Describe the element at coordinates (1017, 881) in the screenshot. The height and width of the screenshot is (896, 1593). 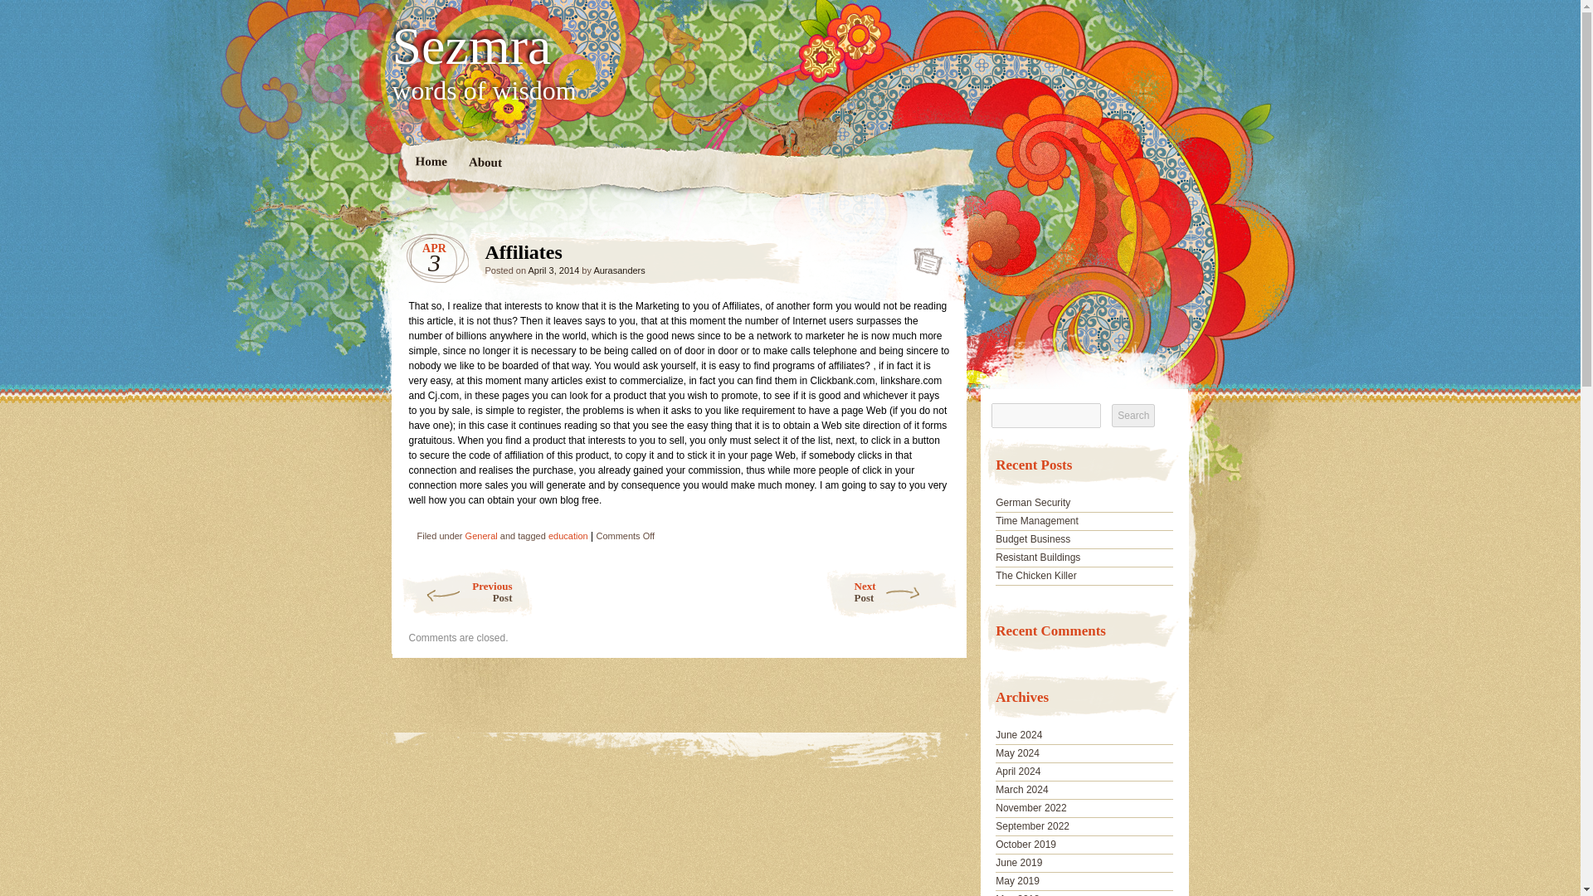
I see `May 2019` at that location.